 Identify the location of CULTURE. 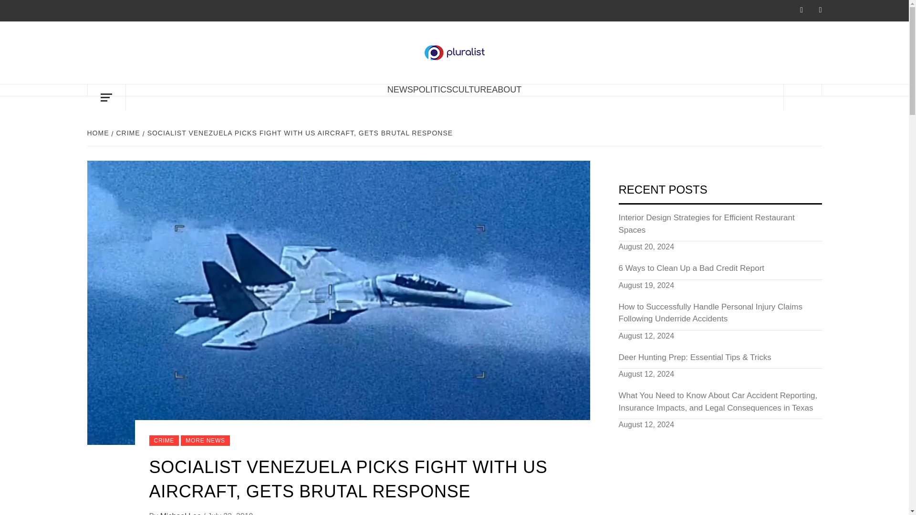
(472, 90).